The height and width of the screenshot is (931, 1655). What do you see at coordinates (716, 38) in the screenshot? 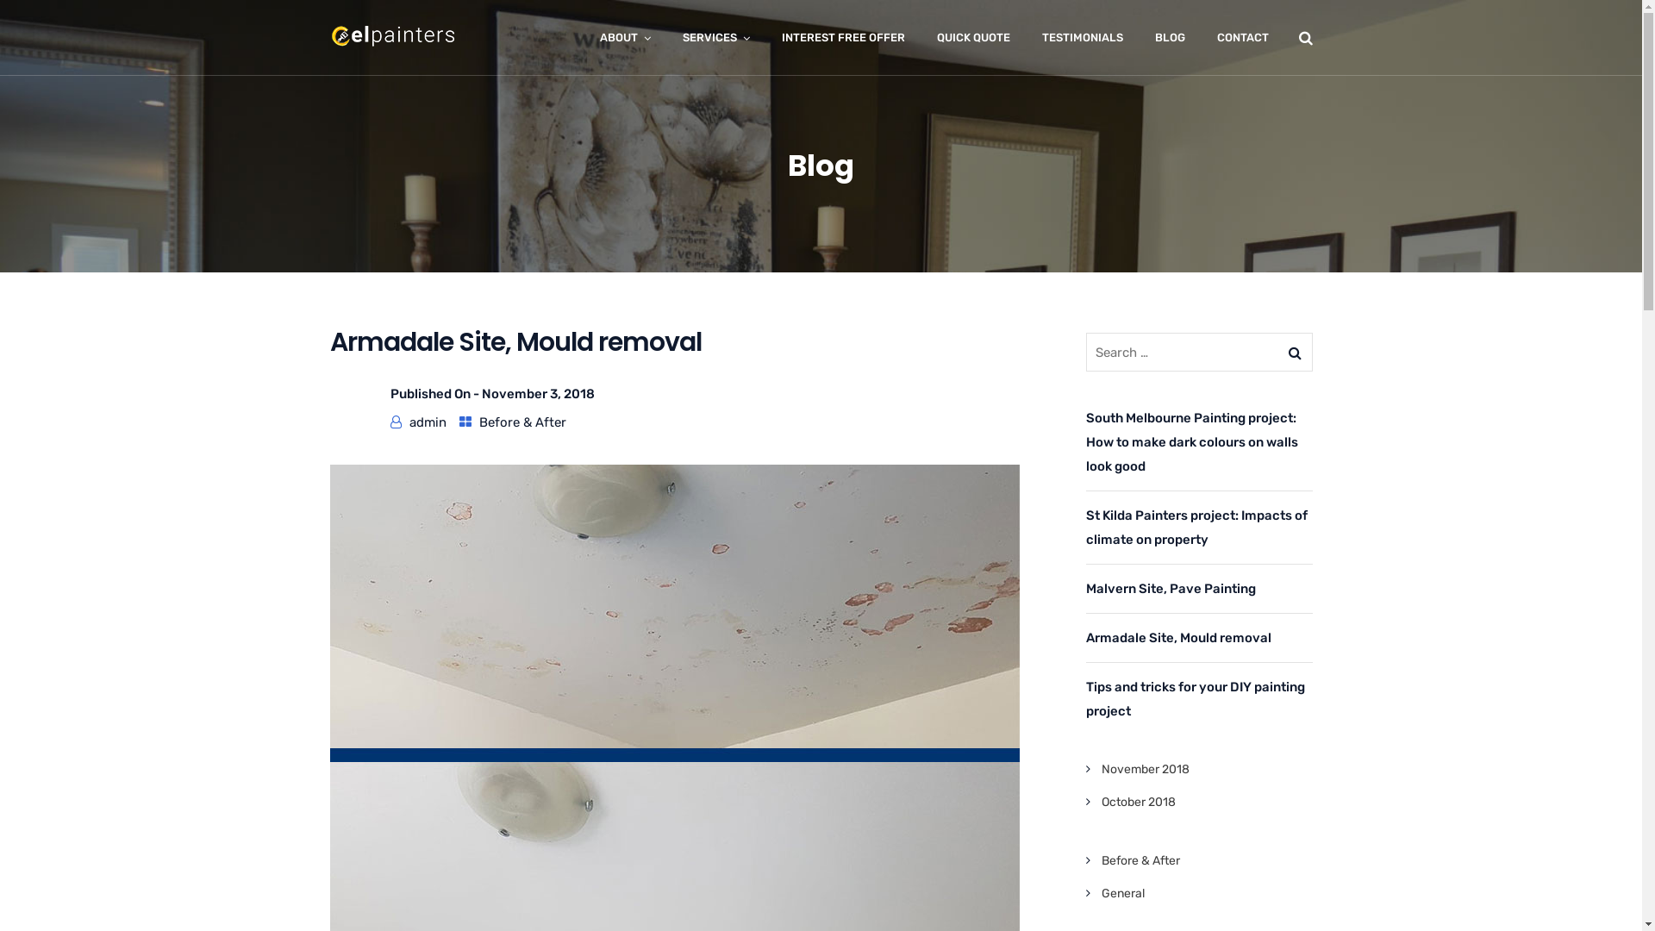
I see `SERVICES` at bounding box center [716, 38].